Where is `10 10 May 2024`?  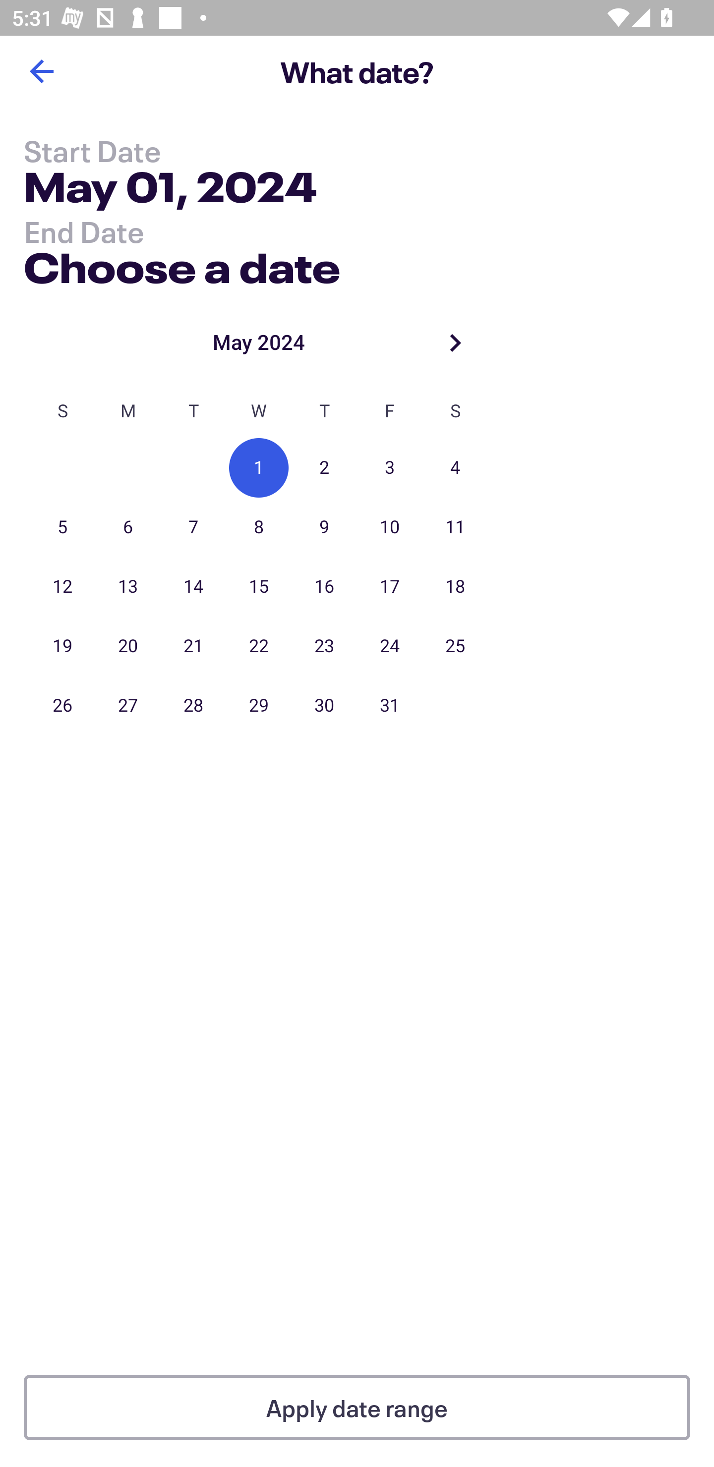
10 10 May 2024 is located at coordinates (390, 527).